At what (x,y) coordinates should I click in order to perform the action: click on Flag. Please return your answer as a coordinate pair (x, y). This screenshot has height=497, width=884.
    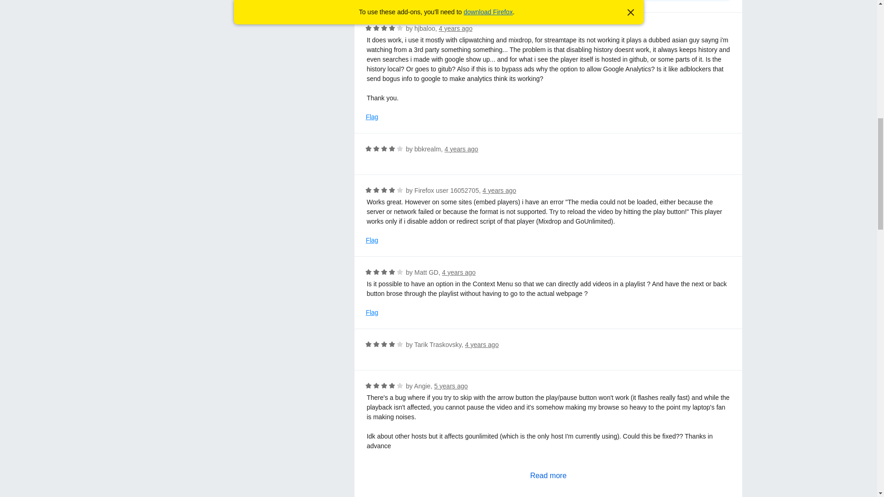
    Looking at the image, I should click on (372, 312).